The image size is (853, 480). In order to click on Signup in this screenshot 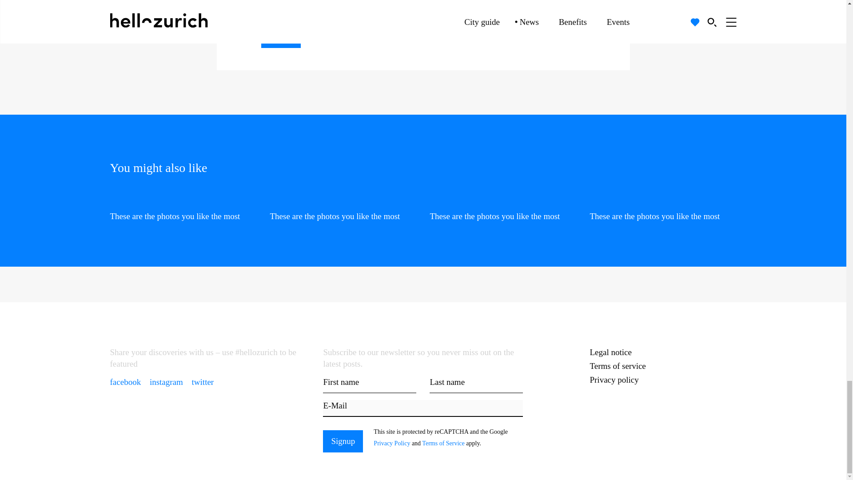, I will do `click(281, 37)`.